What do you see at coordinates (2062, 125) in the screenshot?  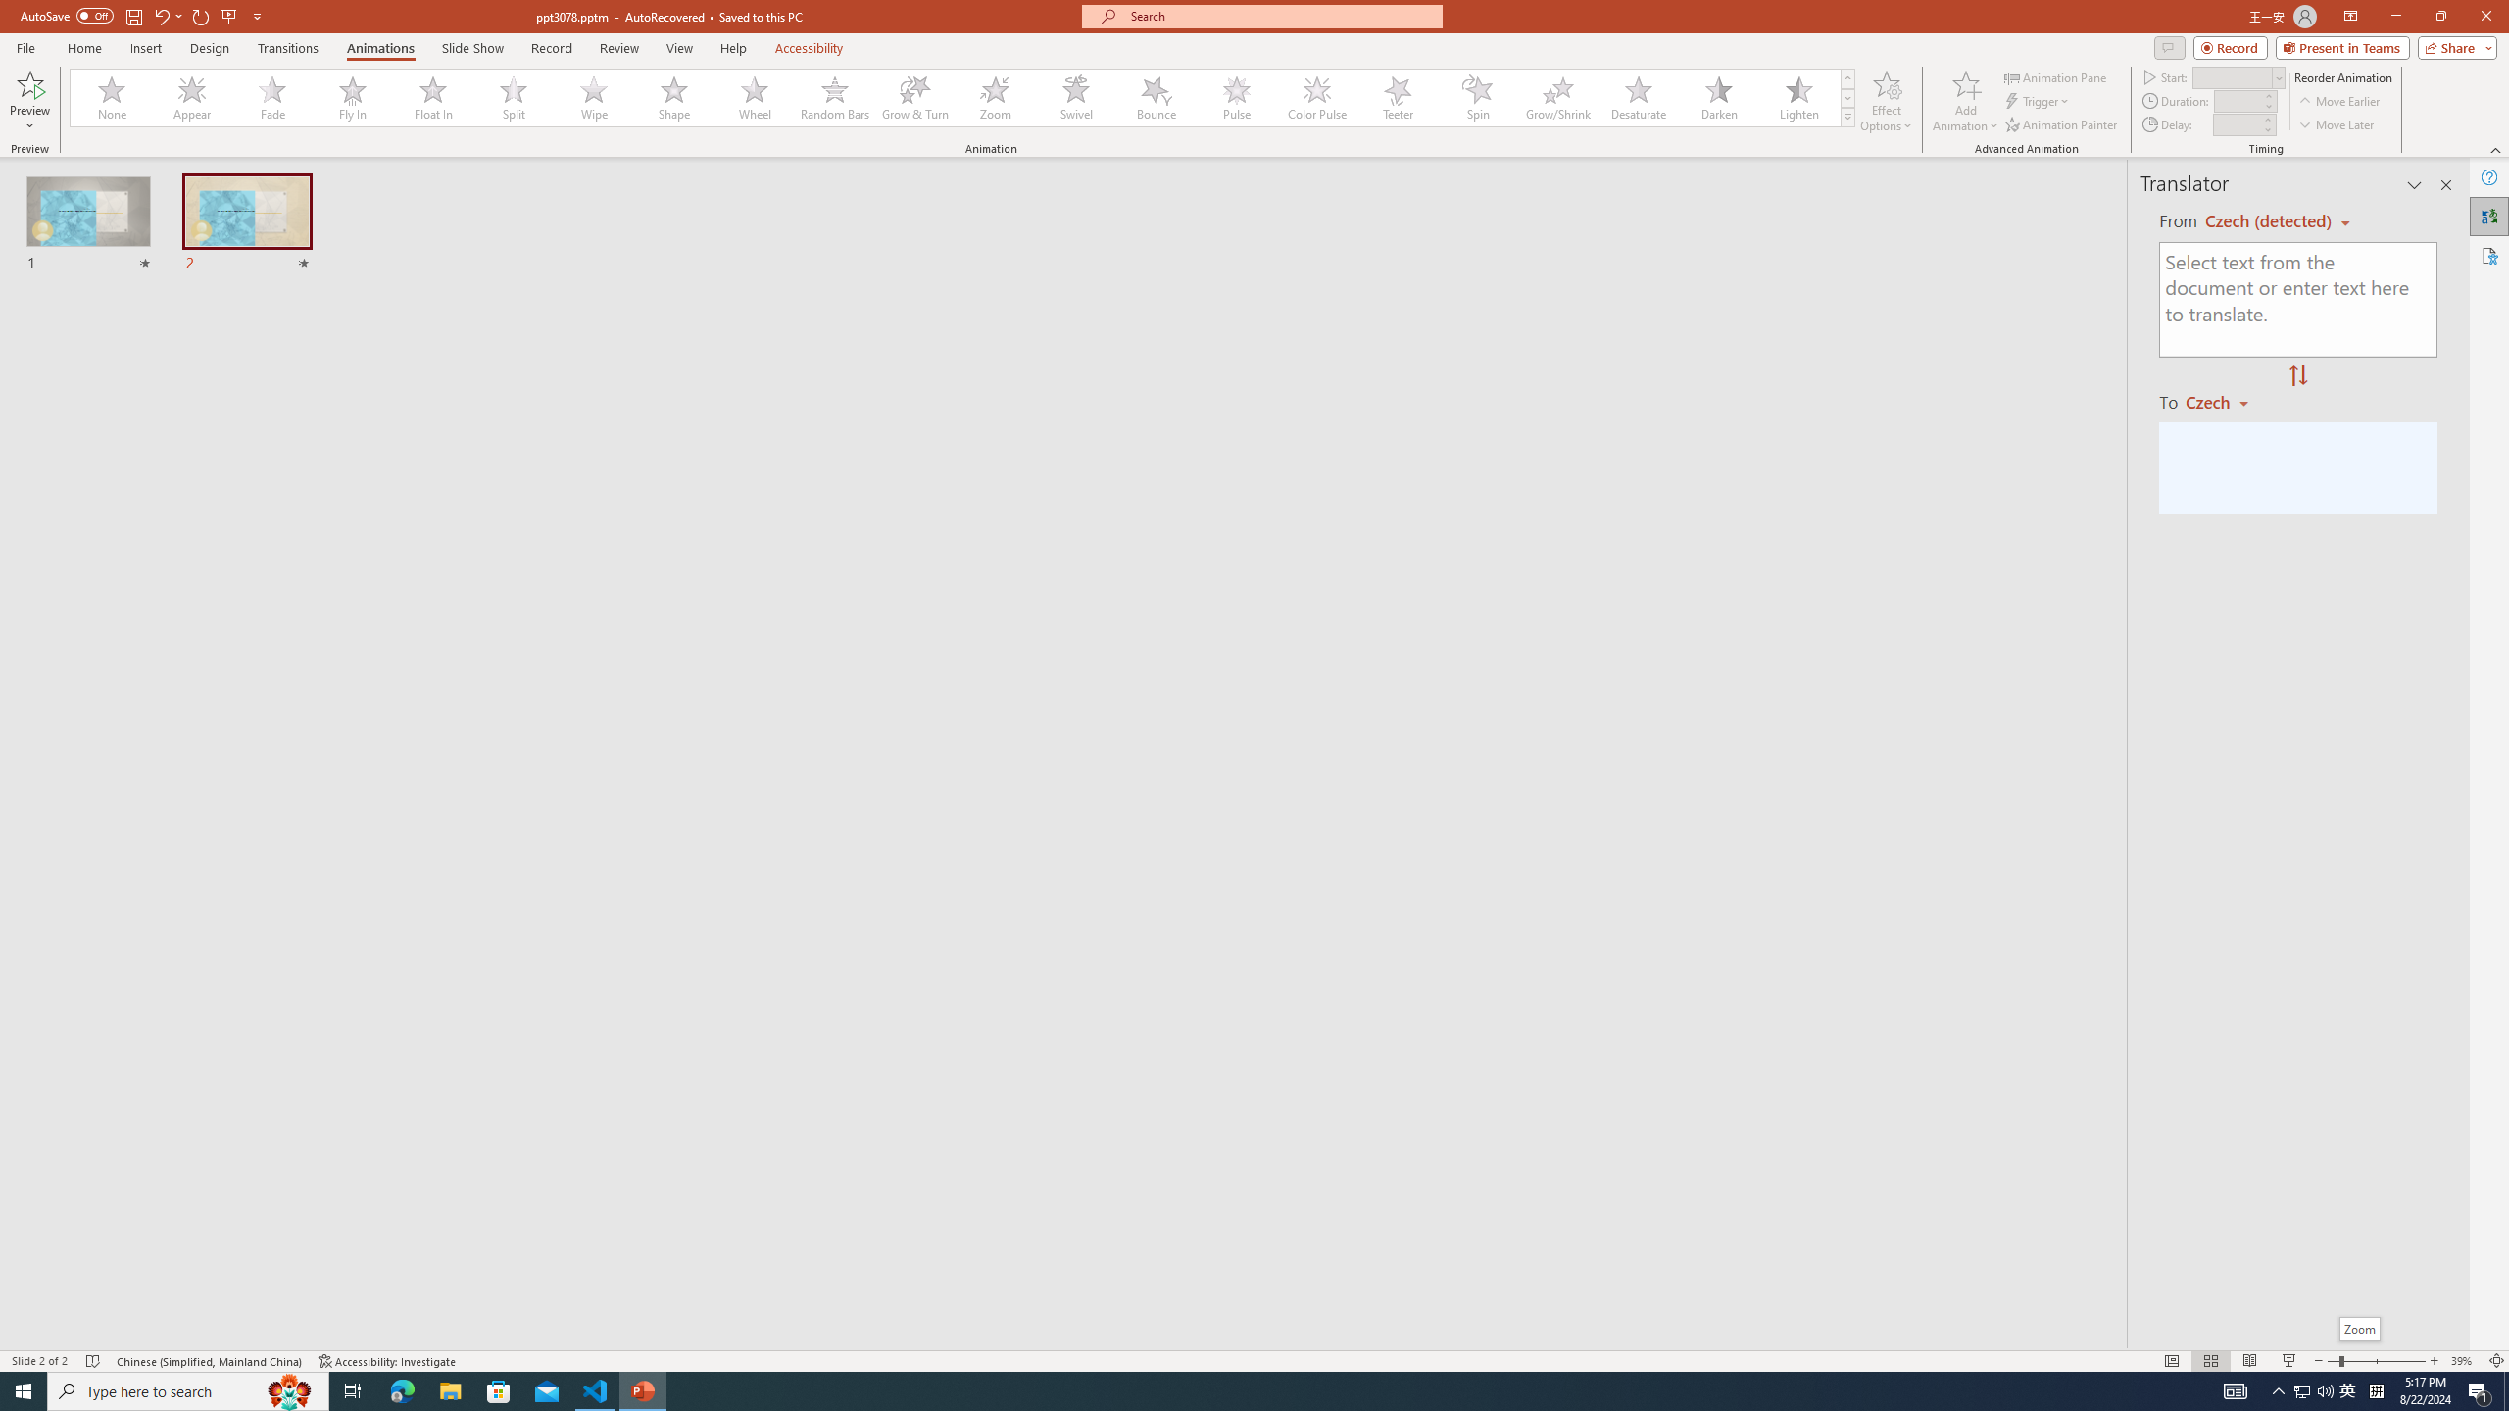 I see `Animation Painter` at bounding box center [2062, 125].